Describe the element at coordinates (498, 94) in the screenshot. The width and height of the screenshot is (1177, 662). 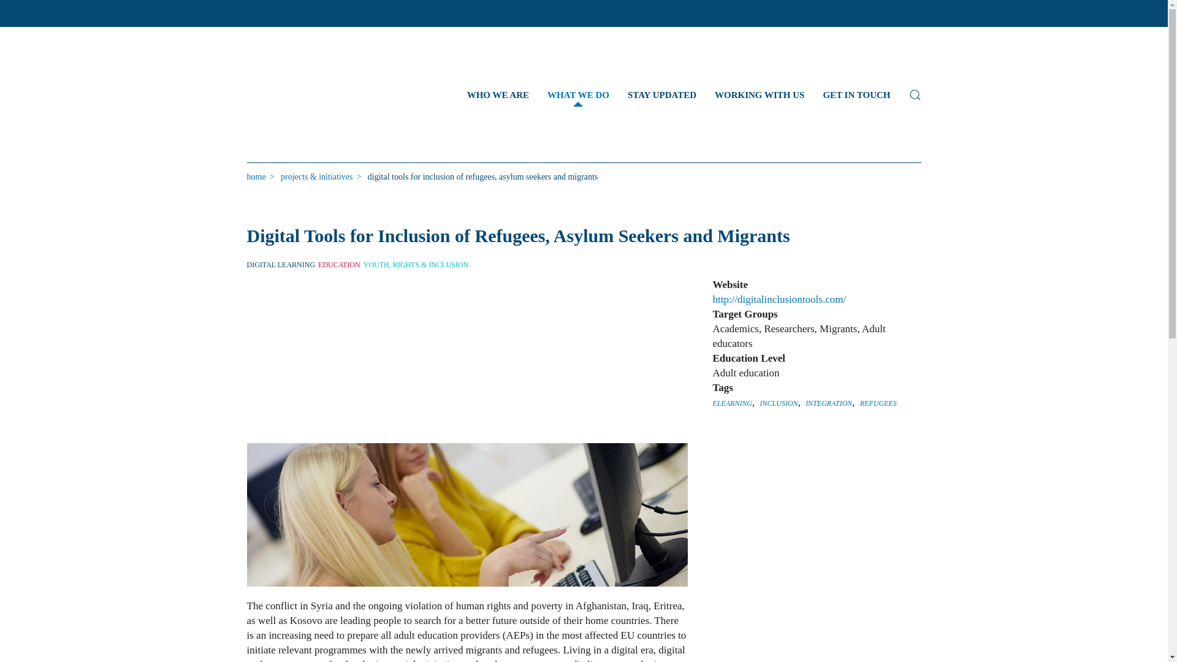
I see `WHO WE ARE` at that location.